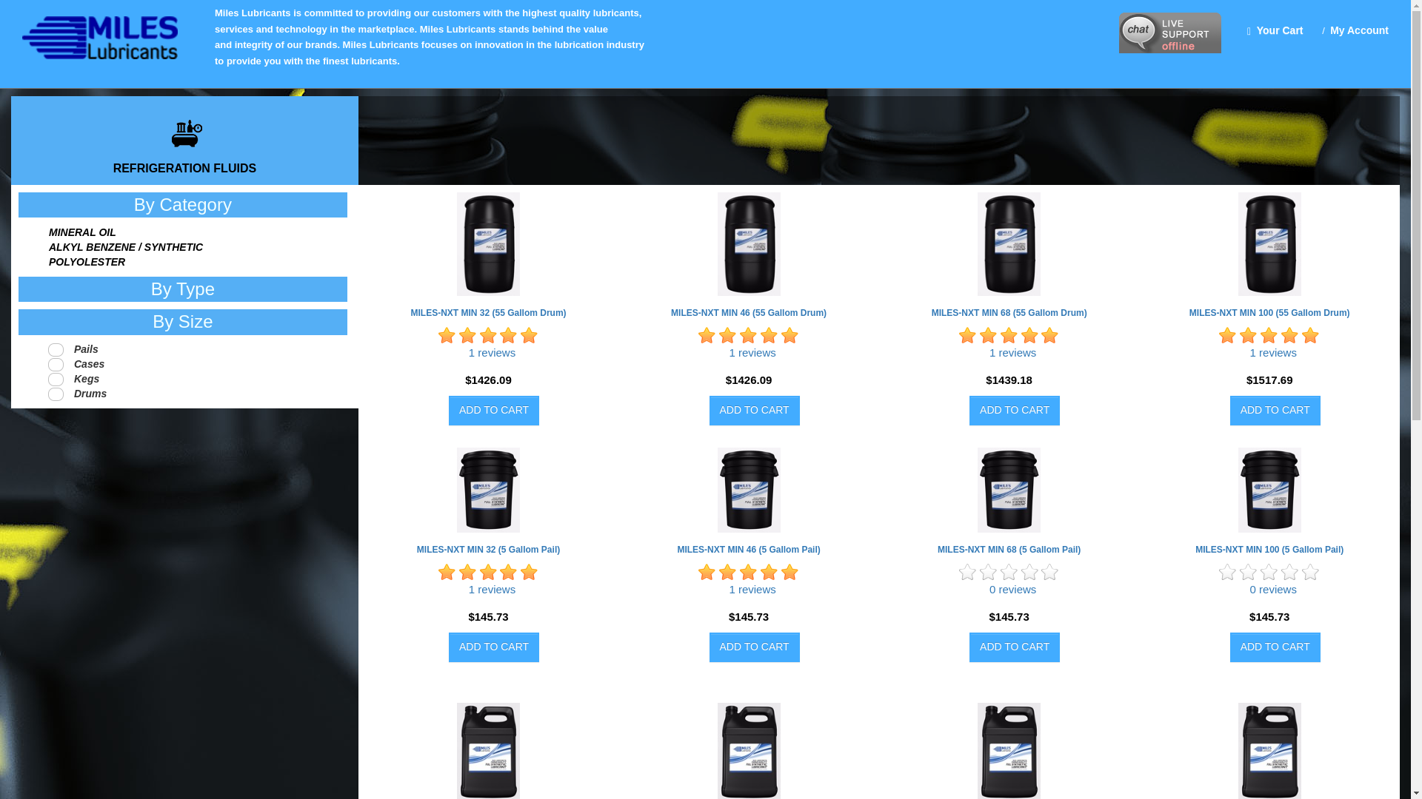  I want to click on ADD TO CART, so click(1275, 647).